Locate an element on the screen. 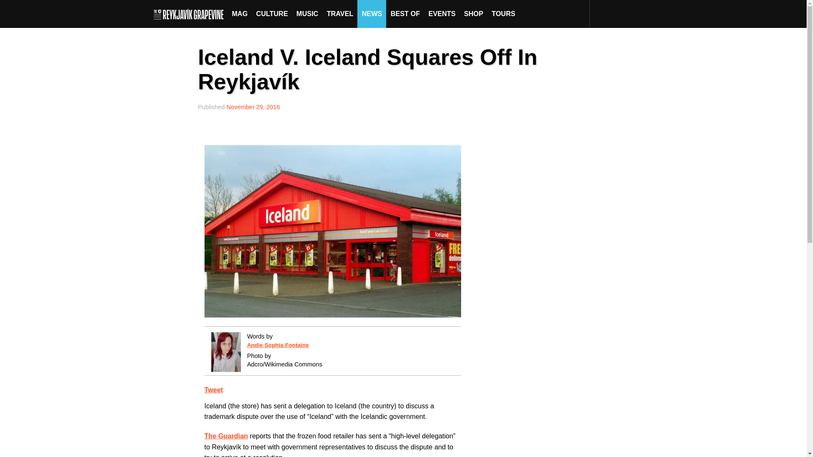 The width and height of the screenshot is (813, 457). The Guardian is located at coordinates (226, 436).